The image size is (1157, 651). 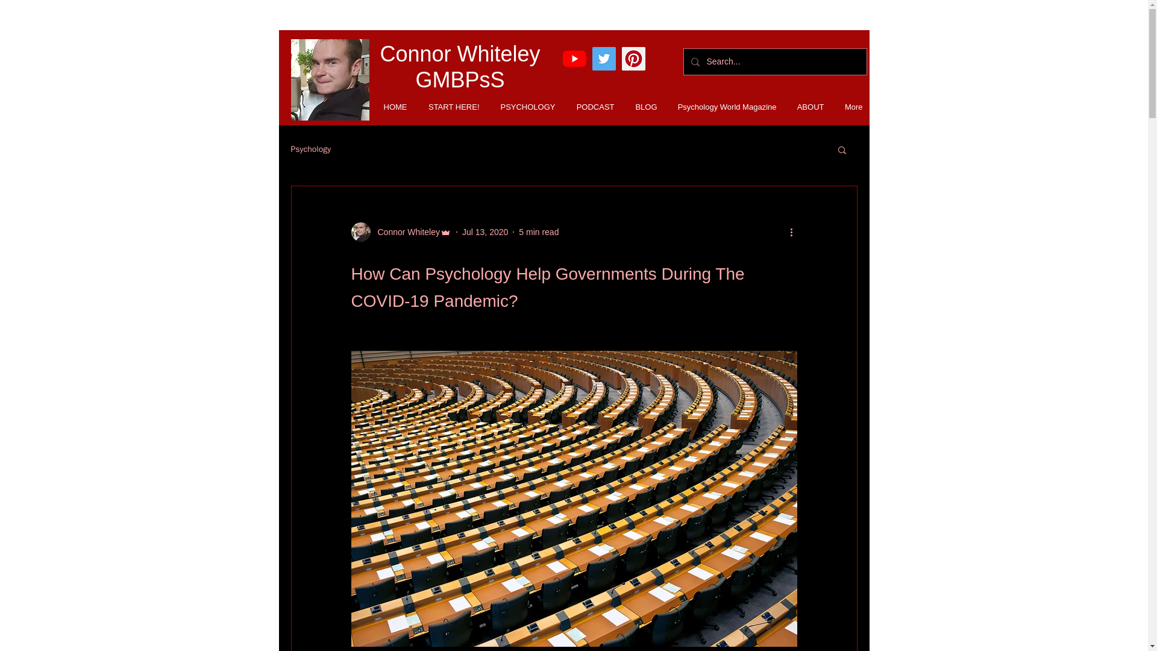 I want to click on START HERE!, so click(x=450, y=107).